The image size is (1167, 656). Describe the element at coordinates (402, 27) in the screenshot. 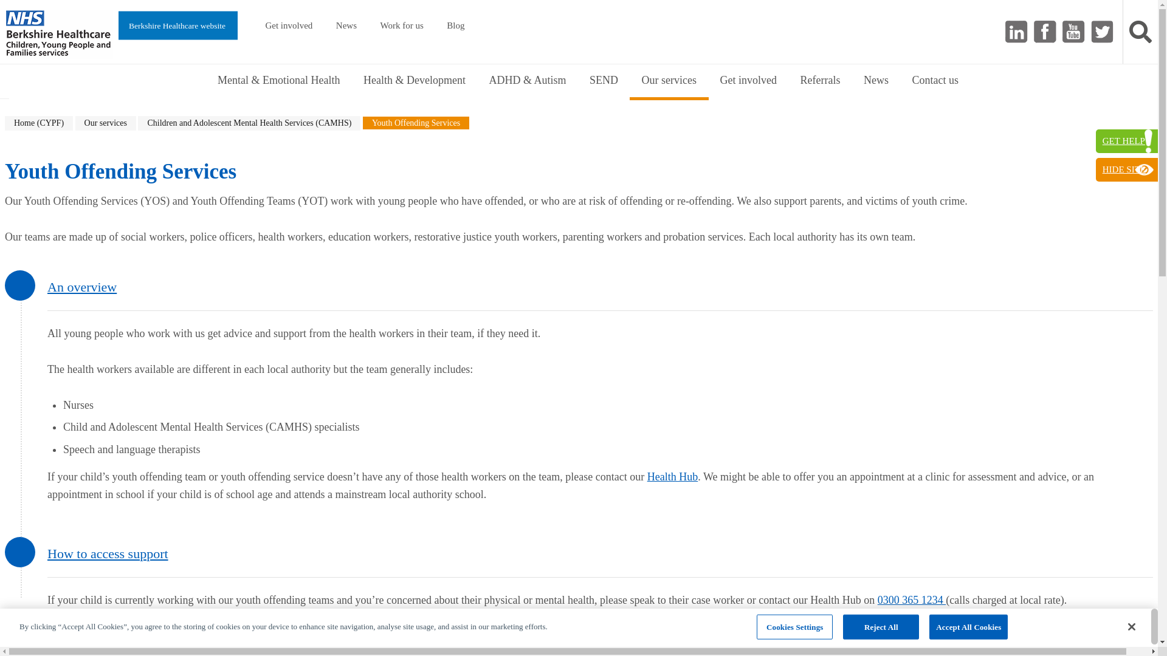

I see `Work for us` at that location.